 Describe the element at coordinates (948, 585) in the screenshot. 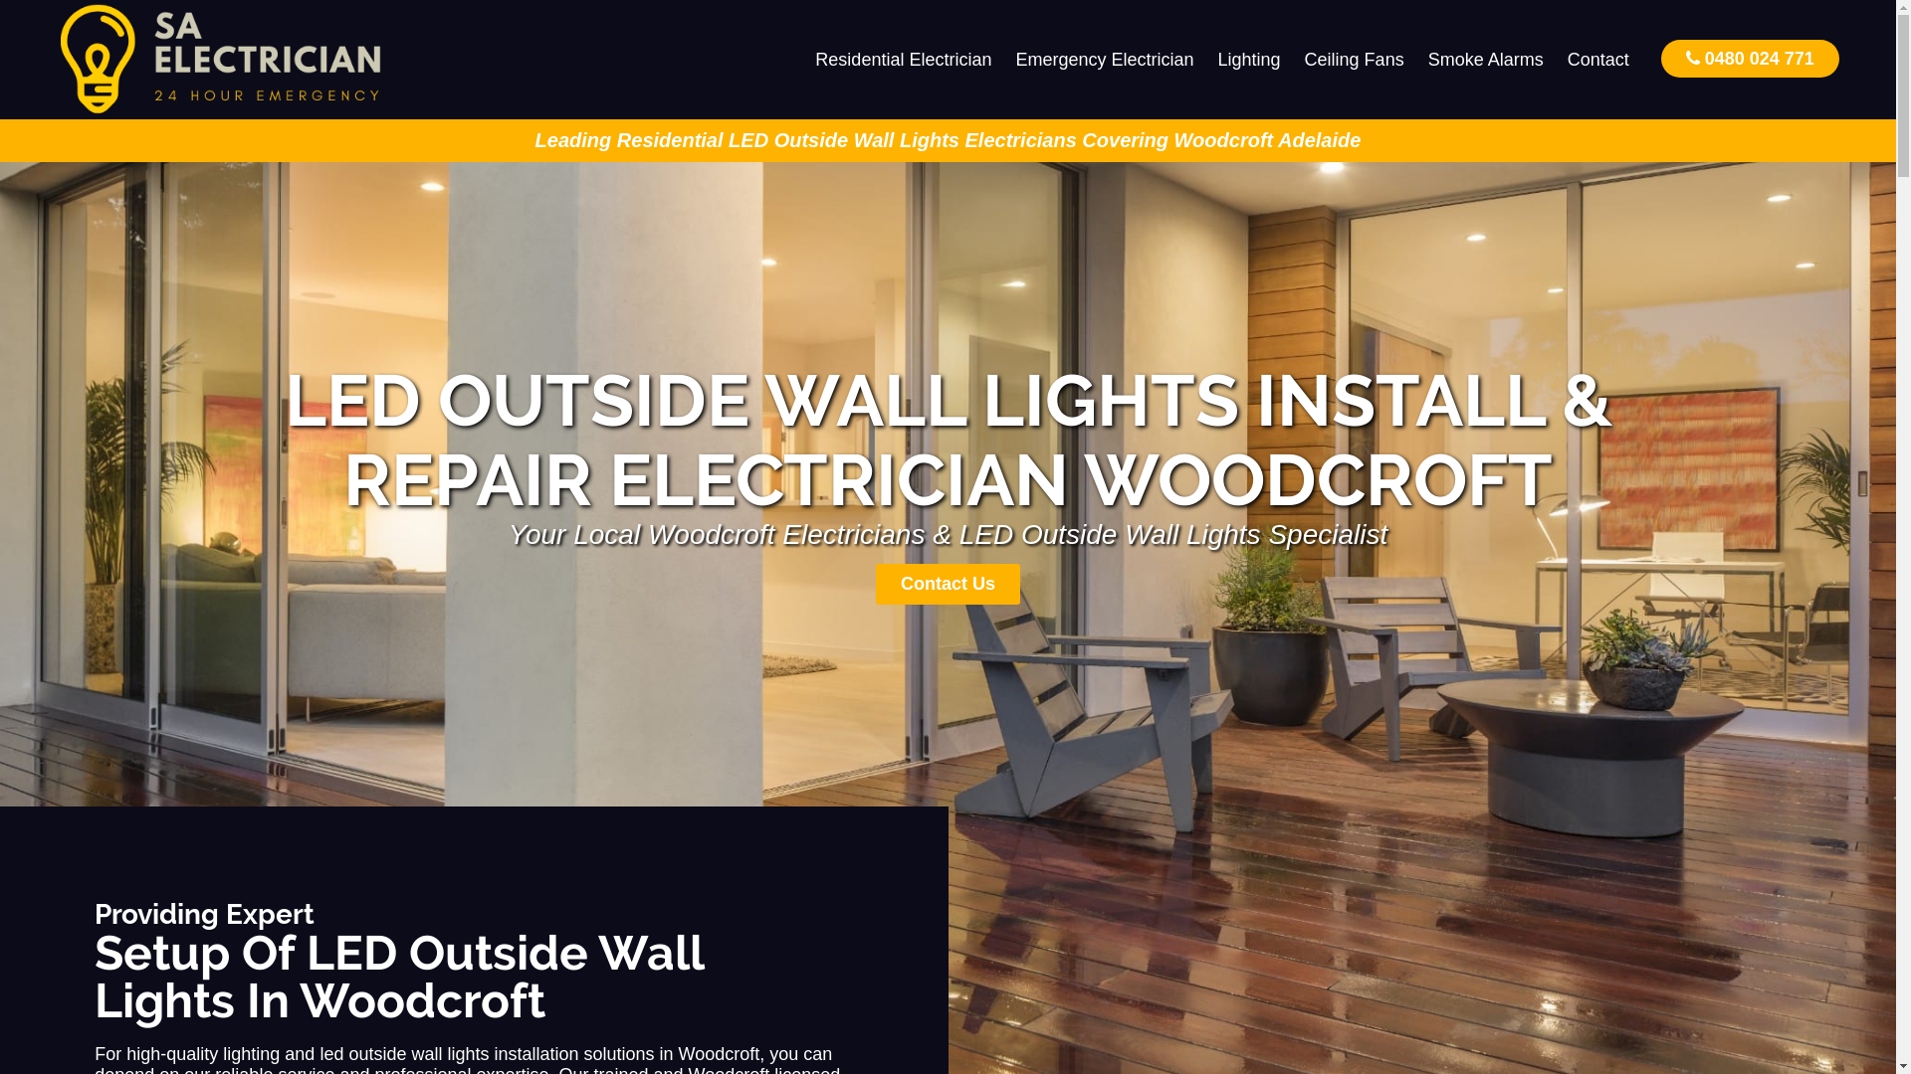

I see `Contact Us` at that location.